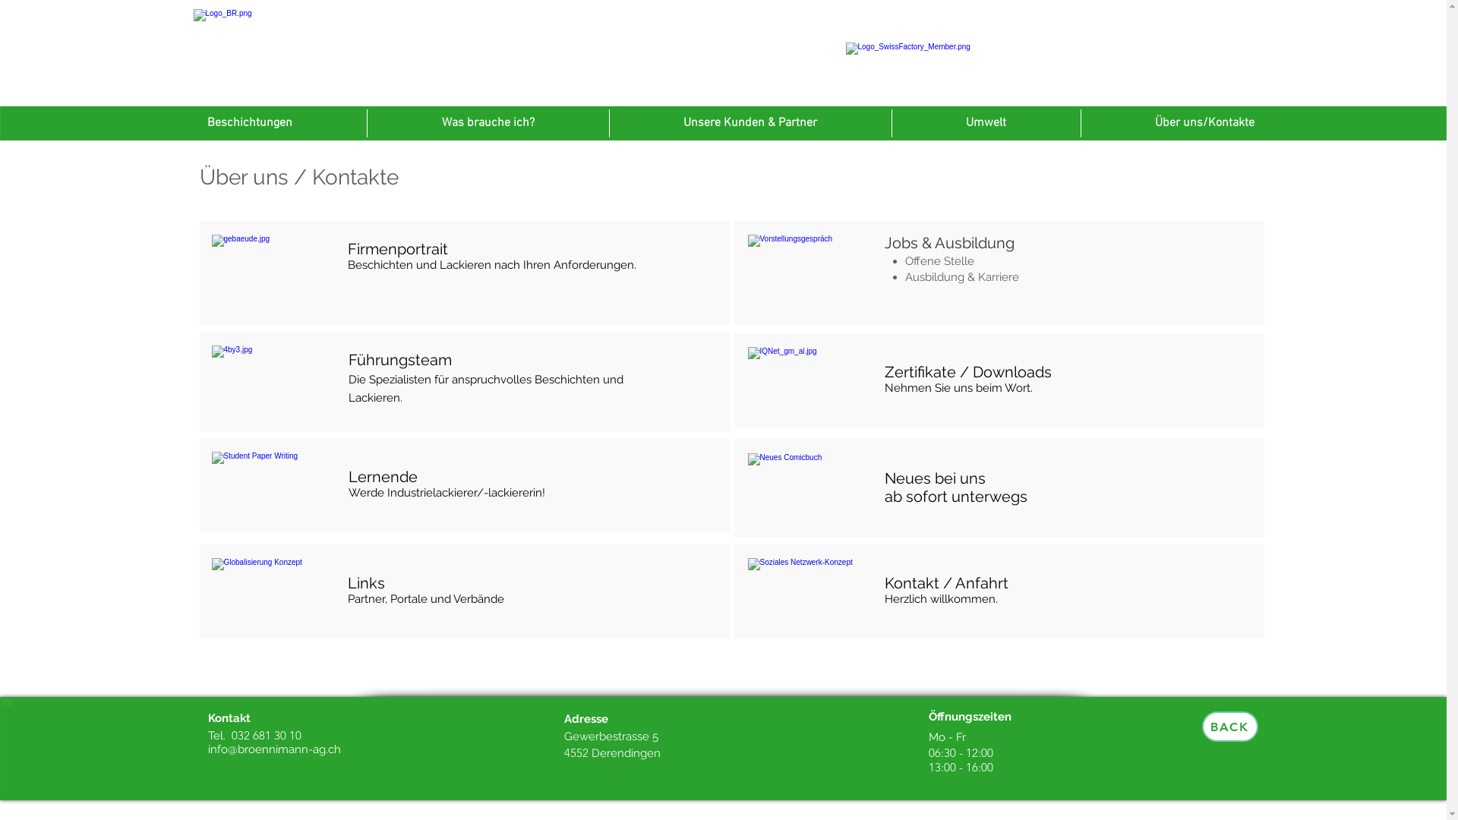 This screenshot has width=1458, height=820. Describe the element at coordinates (962, 276) in the screenshot. I see `Ausbildung & Karriere` at that location.